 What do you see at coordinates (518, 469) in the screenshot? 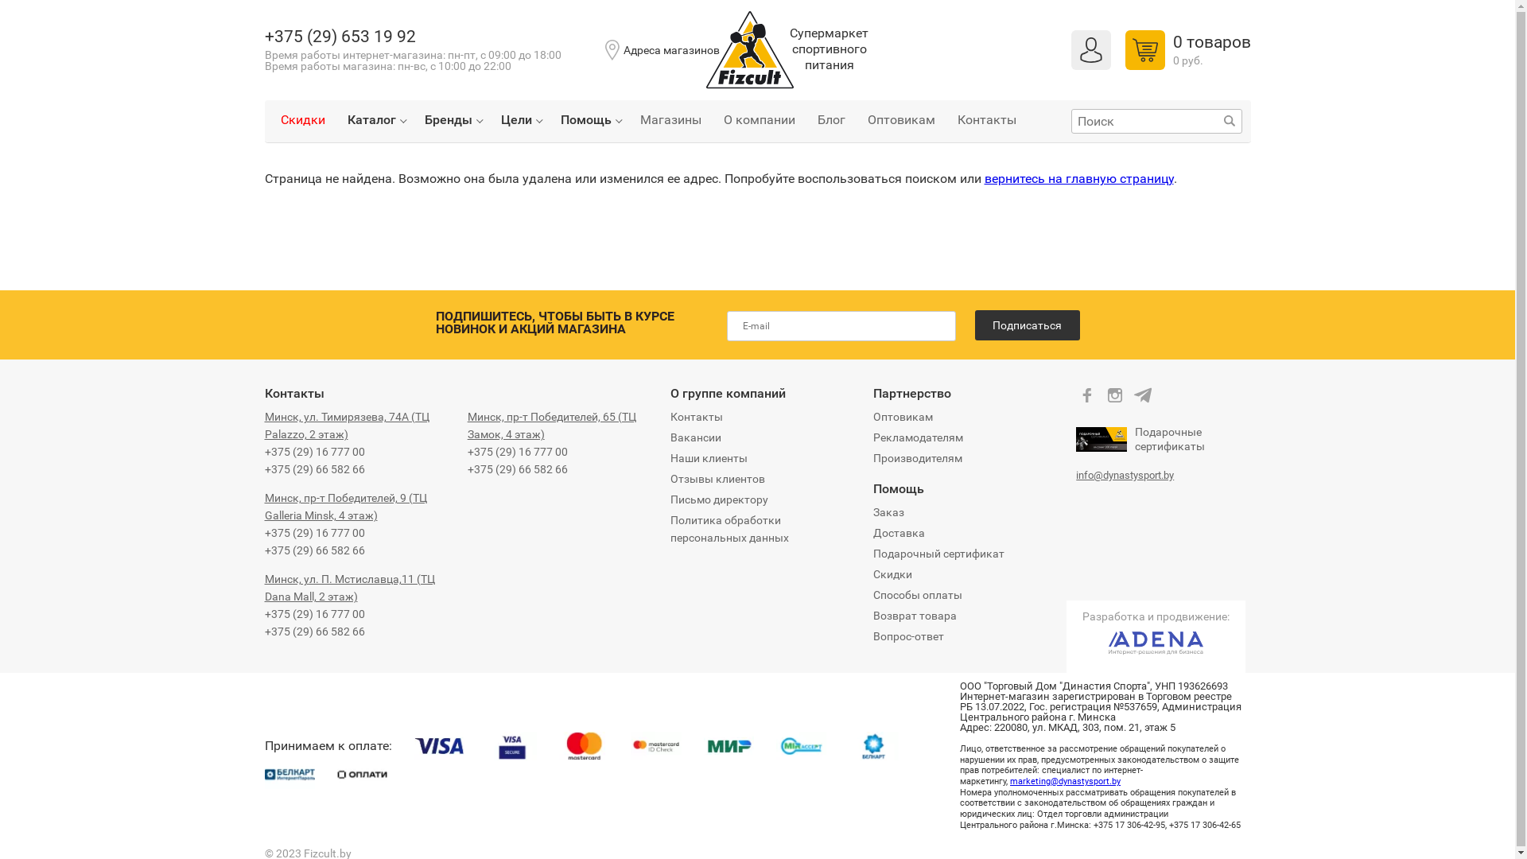
I see `+375 (29) 66 582 66` at bounding box center [518, 469].